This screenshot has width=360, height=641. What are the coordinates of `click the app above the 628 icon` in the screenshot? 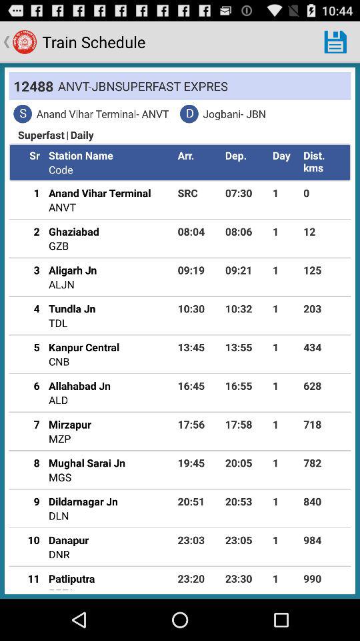 It's located at (325, 347).